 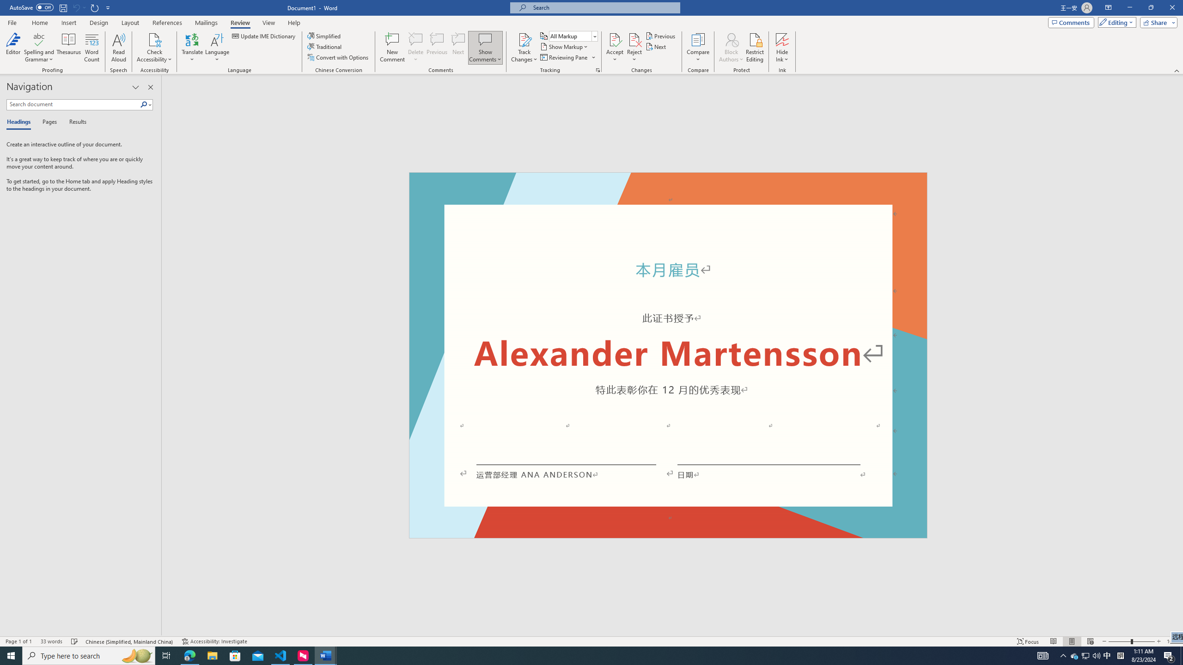 I want to click on Word Count, so click(x=92, y=48).